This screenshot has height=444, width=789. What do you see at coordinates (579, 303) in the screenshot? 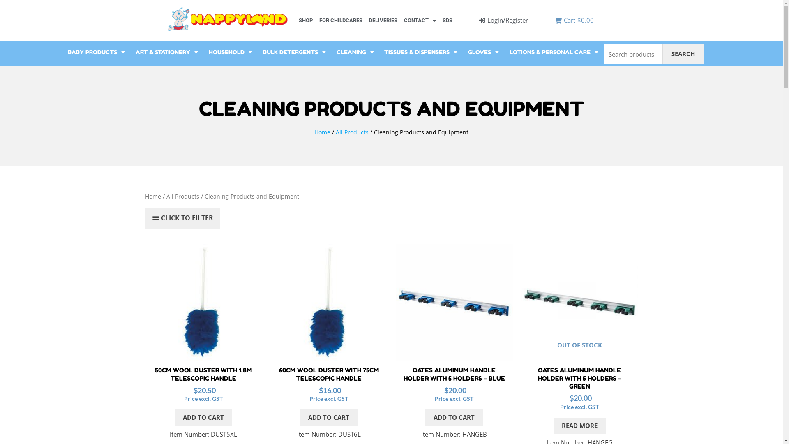
I see `OUT OF STOCK` at bounding box center [579, 303].